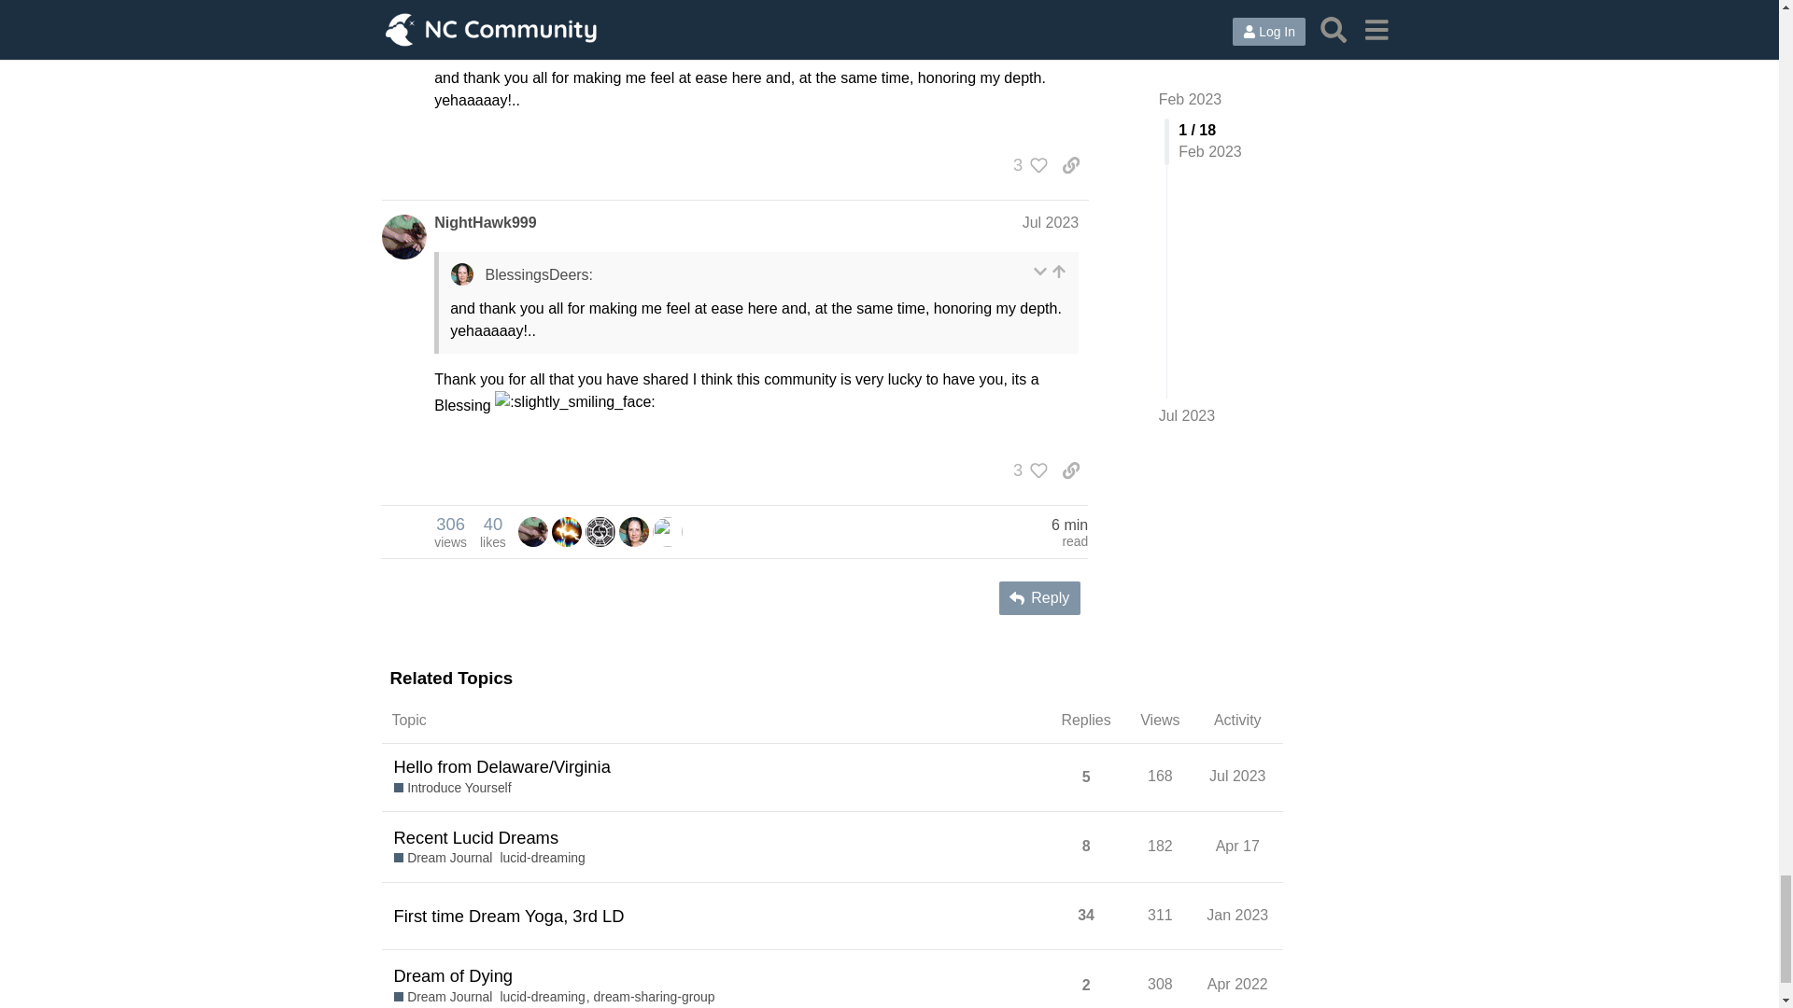 The height and width of the screenshot is (1008, 1793). Describe the element at coordinates (633, 532) in the screenshot. I see `mbready` at that location.